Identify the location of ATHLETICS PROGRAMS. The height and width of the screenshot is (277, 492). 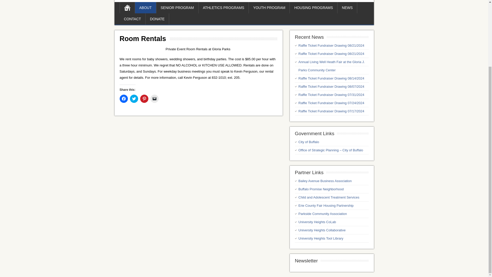
(224, 7).